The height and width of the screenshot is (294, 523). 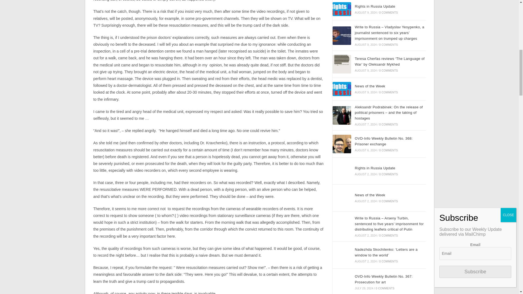 I want to click on Rights in Russia Update, so click(x=342, y=171).